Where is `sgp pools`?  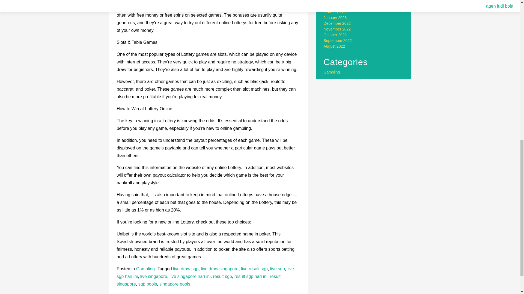
sgp pools is located at coordinates (148, 284).